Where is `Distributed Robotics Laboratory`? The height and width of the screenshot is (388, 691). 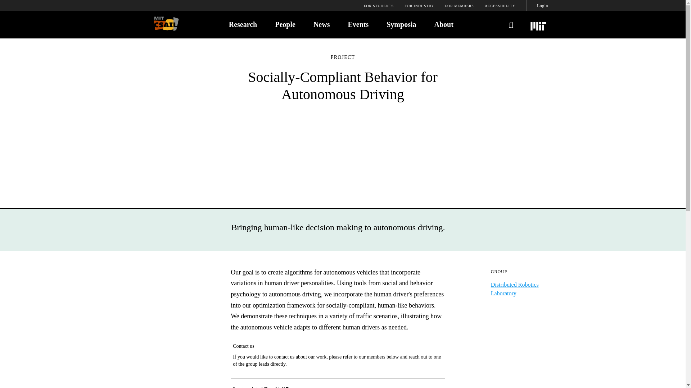
Distributed Robotics Laboratory is located at coordinates (515, 289).